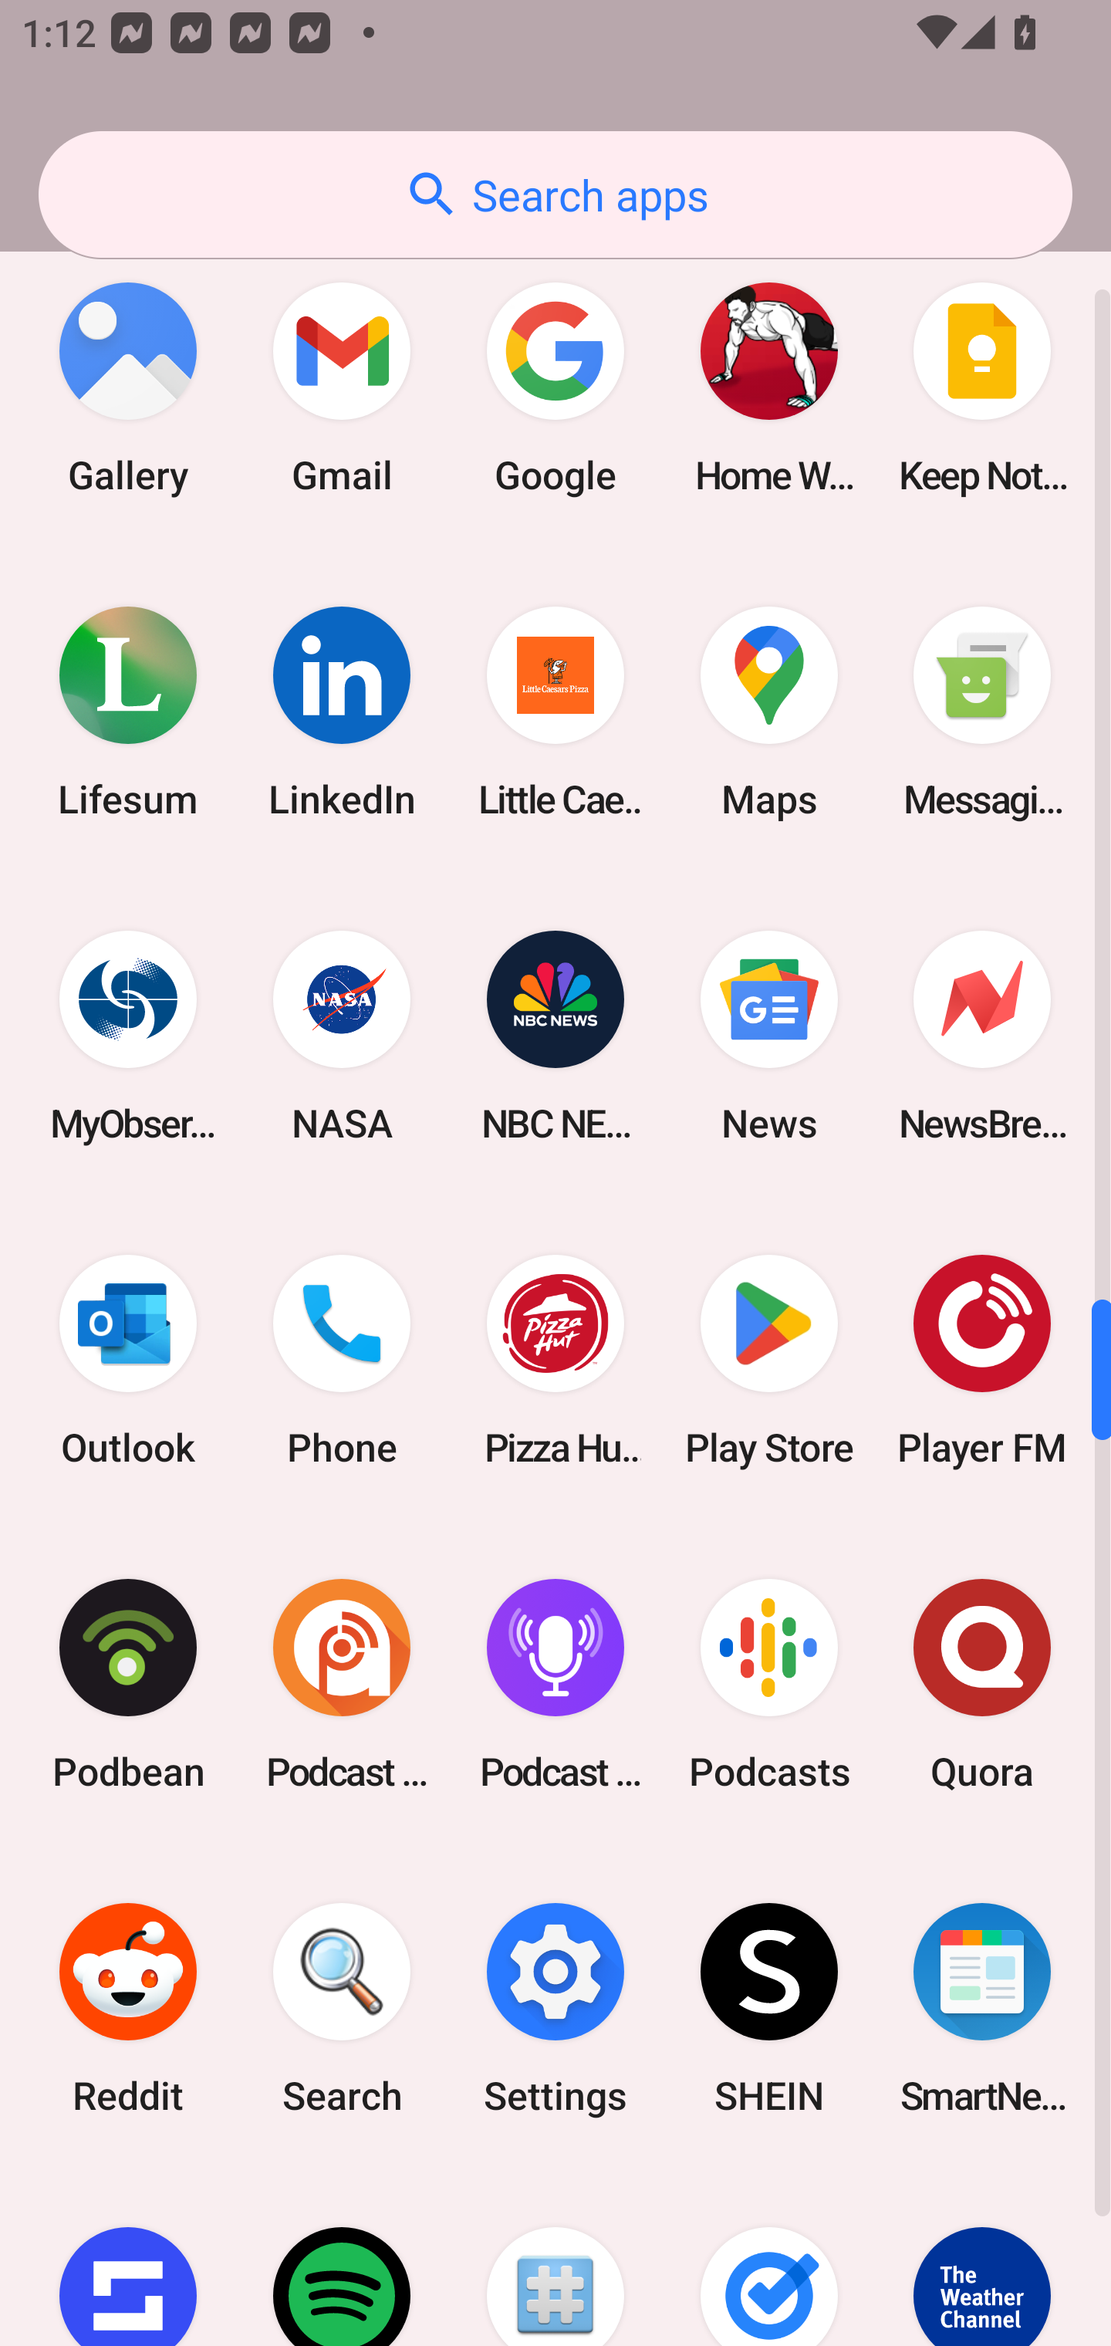 The image size is (1111, 2346). I want to click on NewsBreak, so click(982, 1036).